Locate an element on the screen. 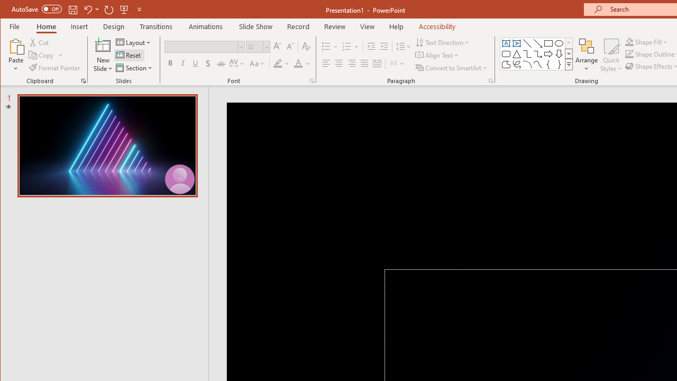 This screenshot has height=381, width=677. Increase Font Size is located at coordinates (277, 47).